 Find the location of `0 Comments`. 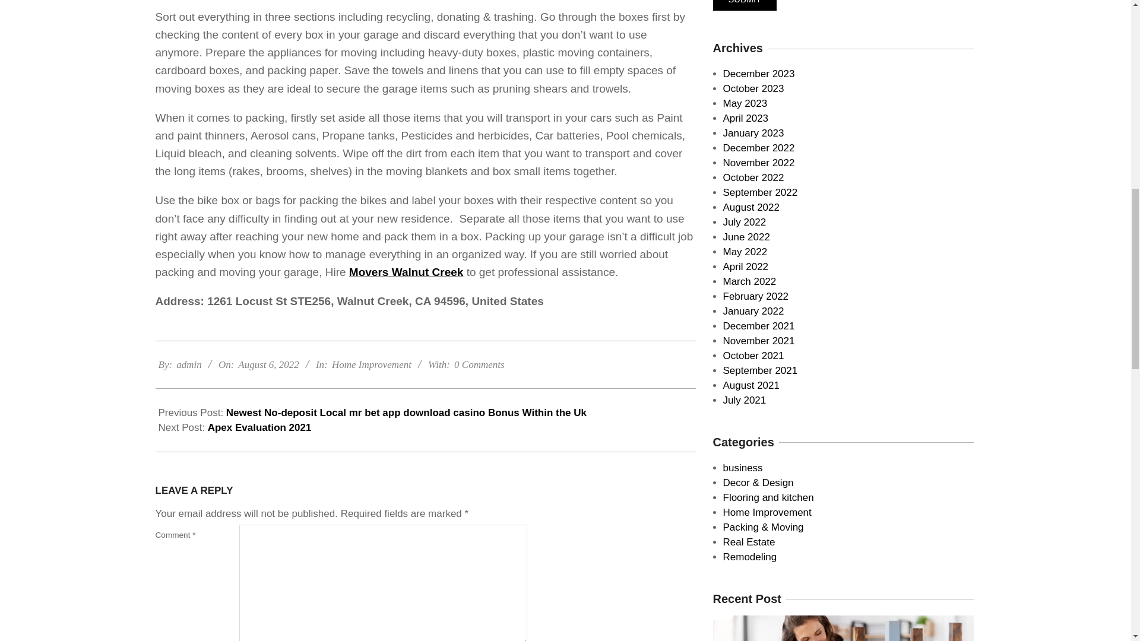

0 Comments is located at coordinates (479, 364).